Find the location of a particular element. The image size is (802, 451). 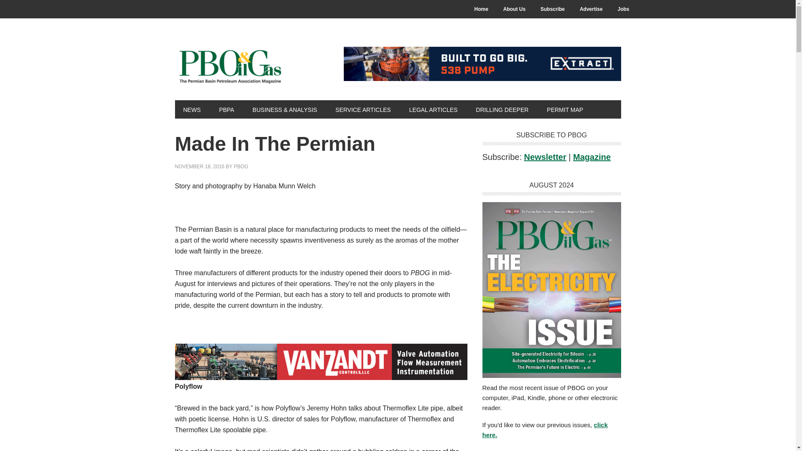

PERMIT MAP is located at coordinates (565, 109).